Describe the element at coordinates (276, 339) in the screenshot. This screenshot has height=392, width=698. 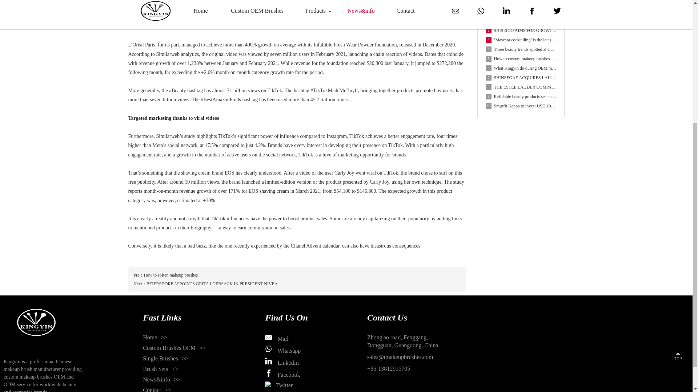
I see `Mail` at that location.